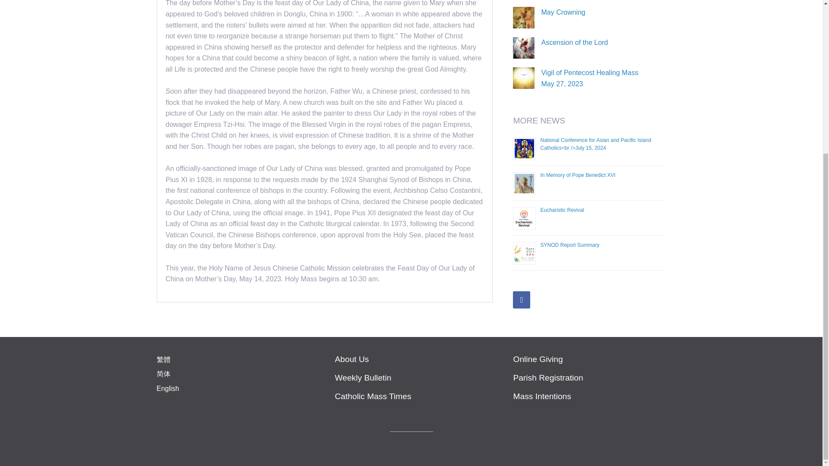 This screenshot has width=829, height=466. Describe the element at coordinates (589, 378) in the screenshot. I see `Parish Registration` at that location.